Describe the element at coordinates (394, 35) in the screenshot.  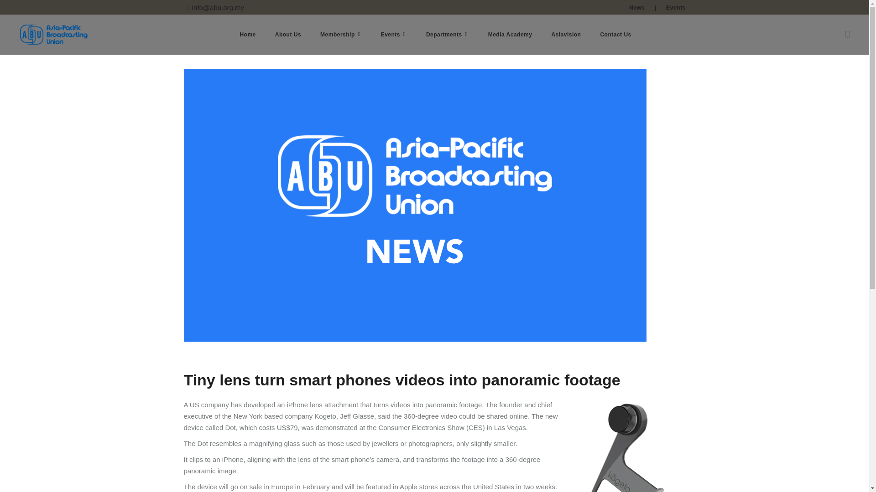
I see `Events` at that location.